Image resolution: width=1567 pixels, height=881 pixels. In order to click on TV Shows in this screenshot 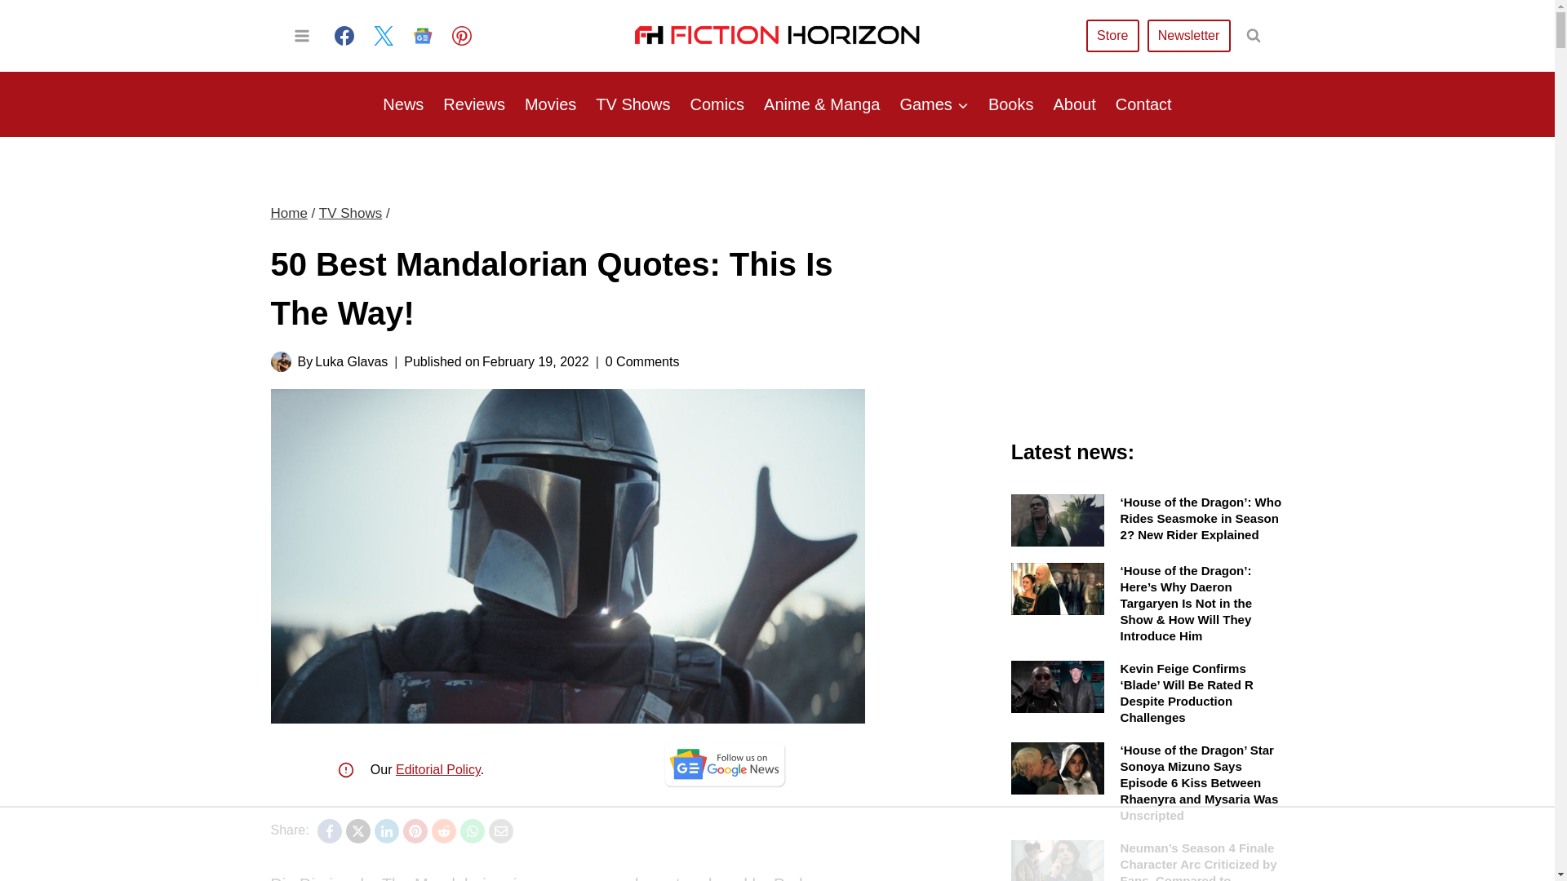, I will do `click(351, 213)`.